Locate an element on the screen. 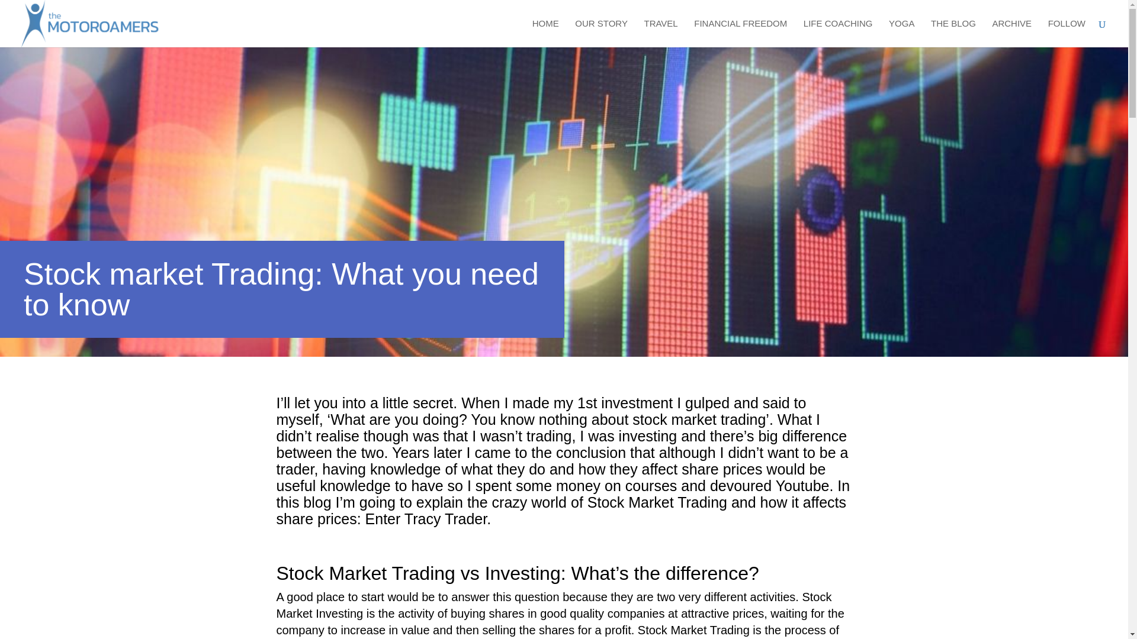  OUR STORY is located at coordinates (601, 33).